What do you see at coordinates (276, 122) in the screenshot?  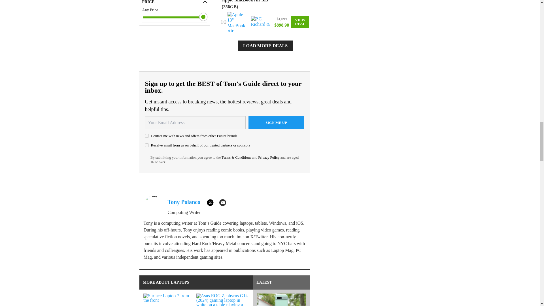 I see `Sign me up` at bounding box center [276, 122].